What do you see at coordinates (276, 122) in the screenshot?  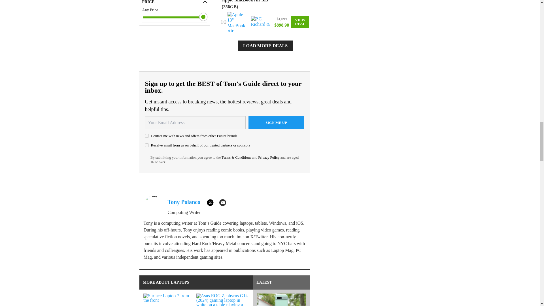 I see `Sign me up` at bounding box center [276, 122].